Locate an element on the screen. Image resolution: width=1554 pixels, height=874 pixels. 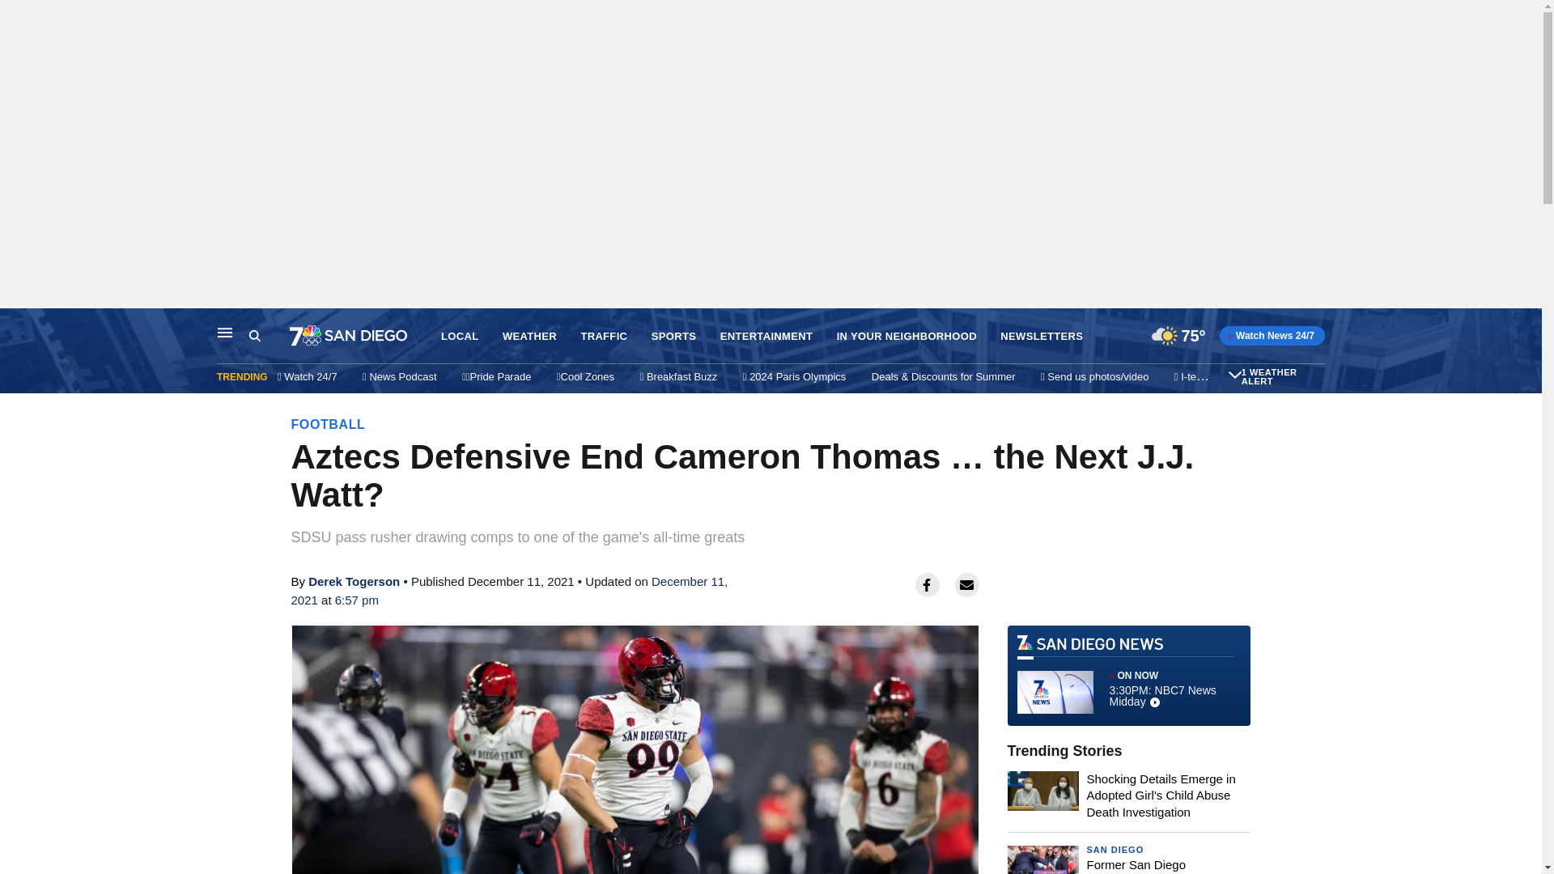
Derek Togerson is located at coordinates (353, 581).